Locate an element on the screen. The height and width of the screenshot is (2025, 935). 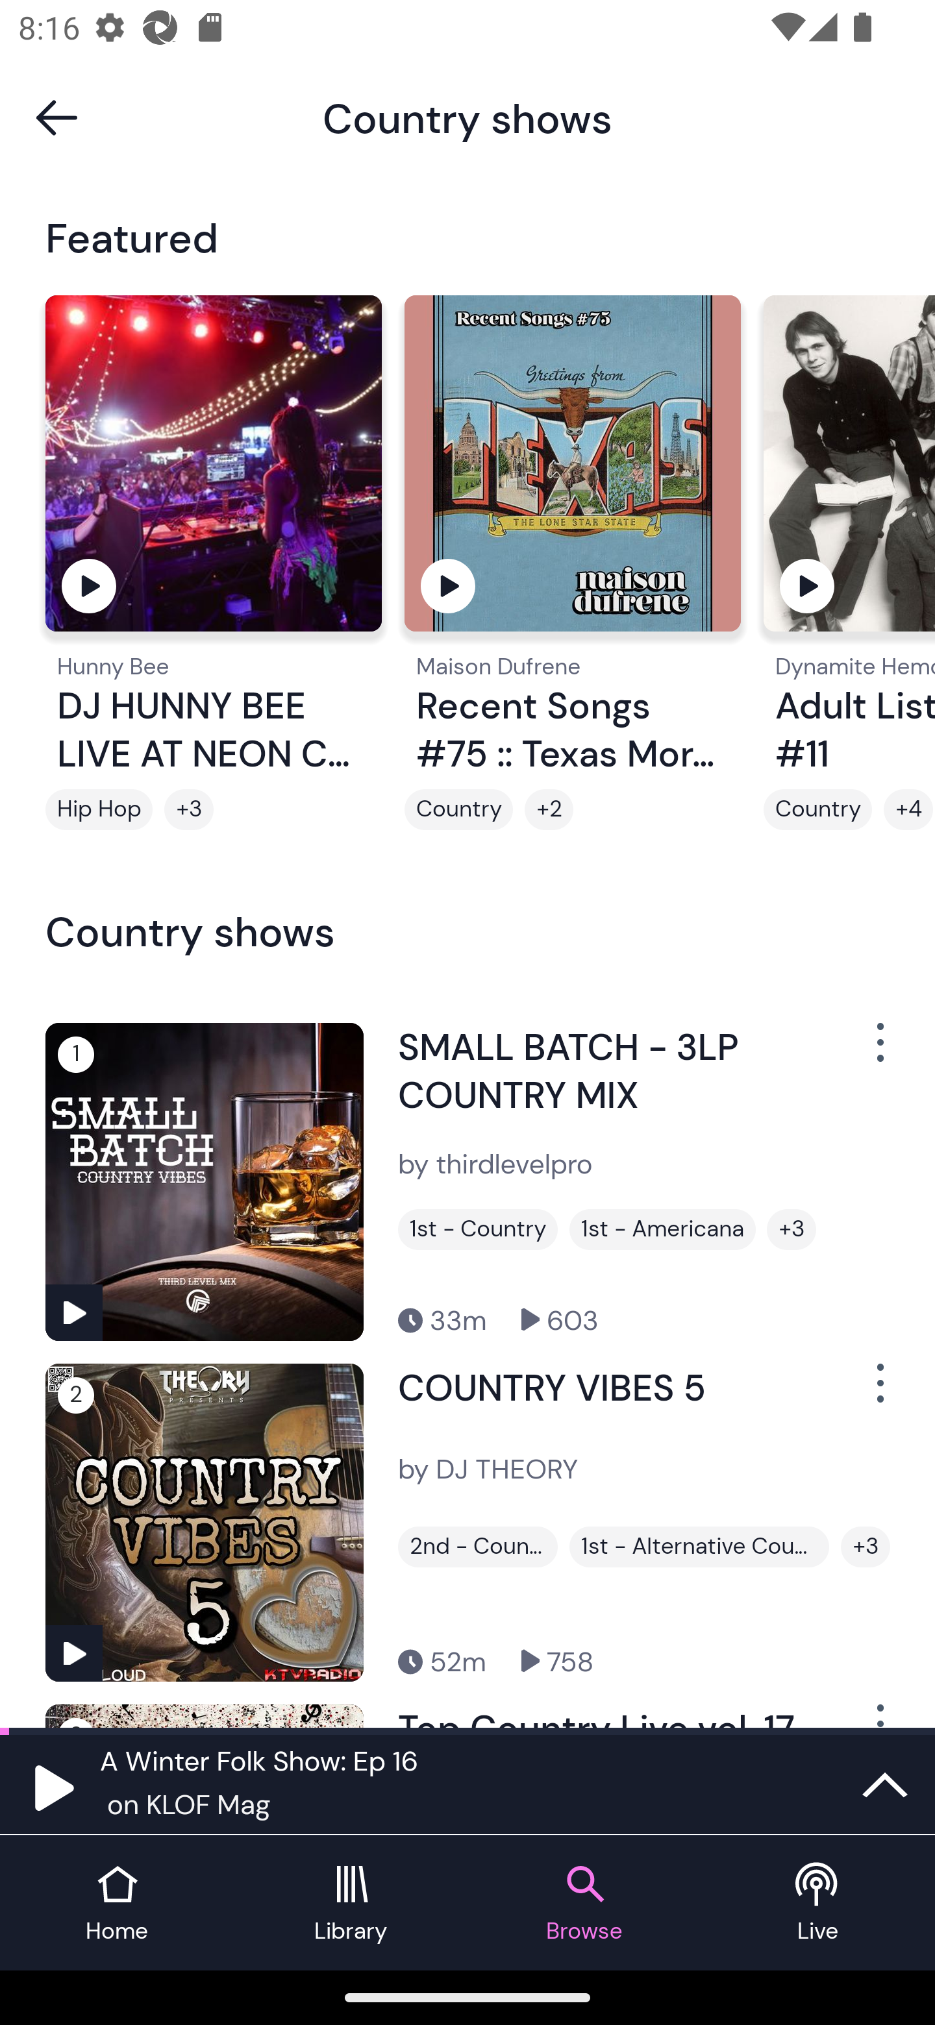
1st - Country is located at coordinates (478, 1229).